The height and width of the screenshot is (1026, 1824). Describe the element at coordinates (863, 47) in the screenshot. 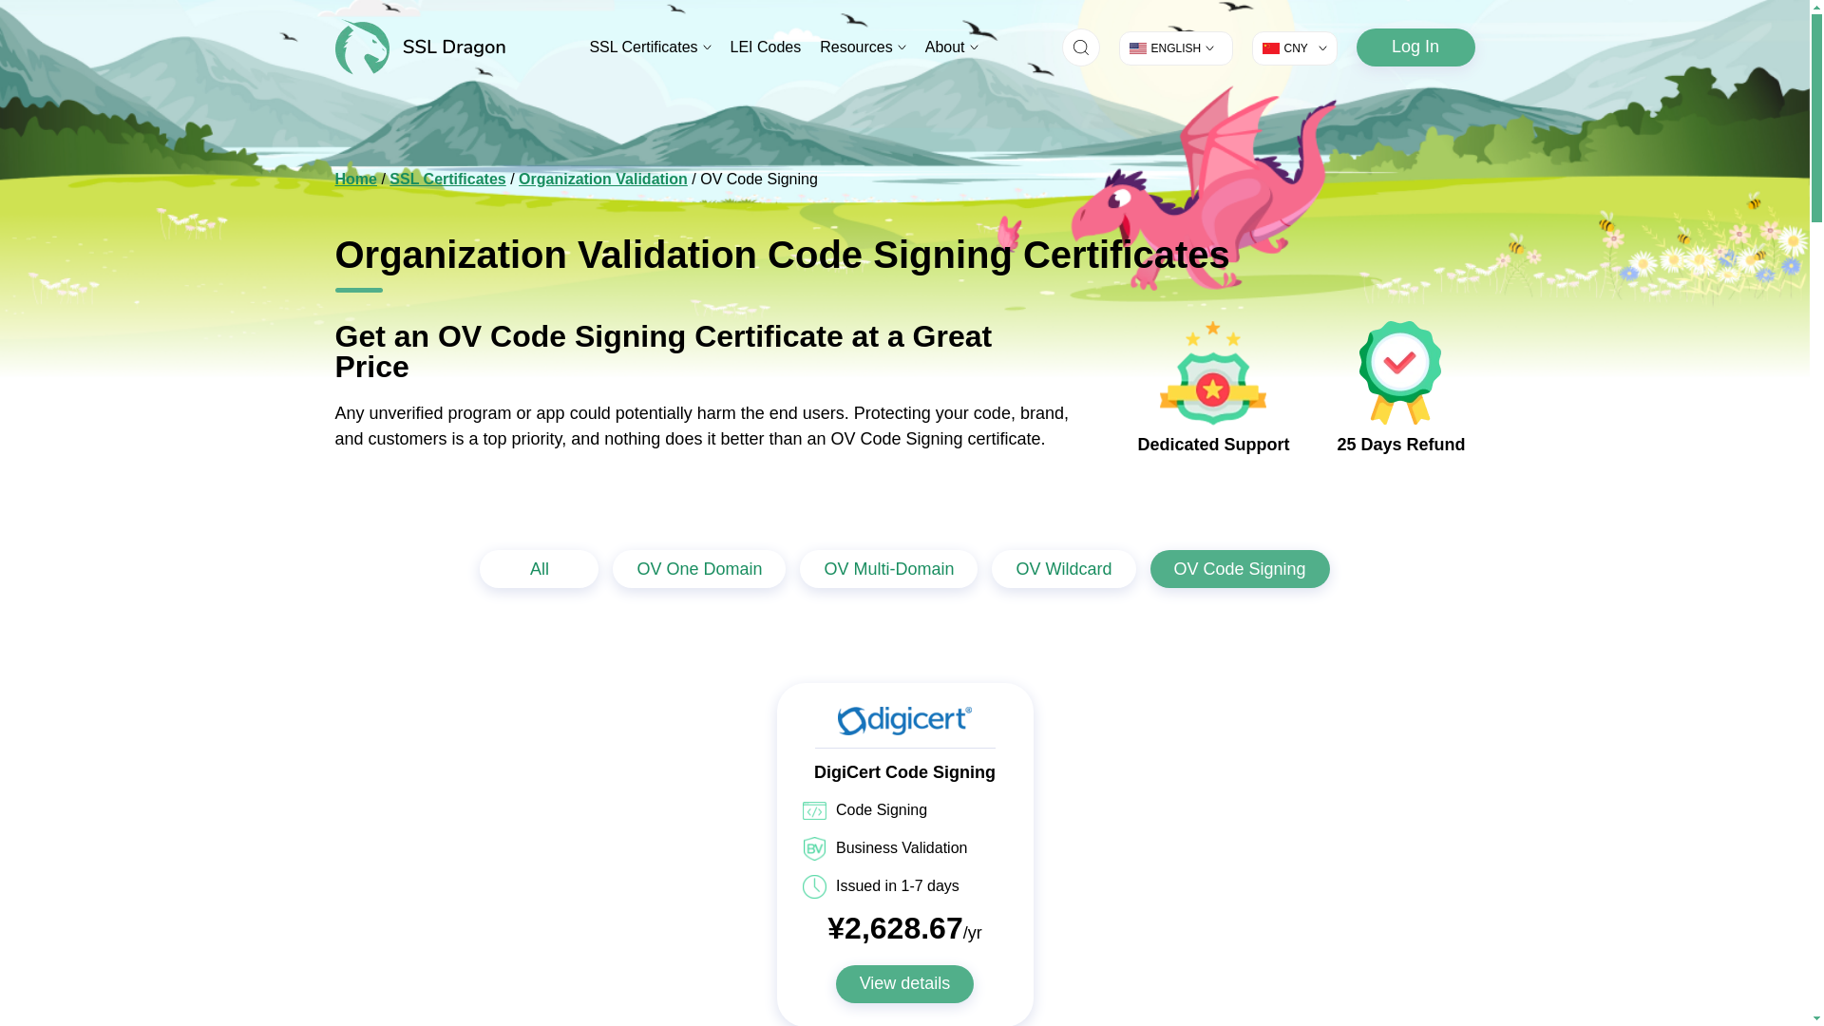

I see `Resources` at that location.